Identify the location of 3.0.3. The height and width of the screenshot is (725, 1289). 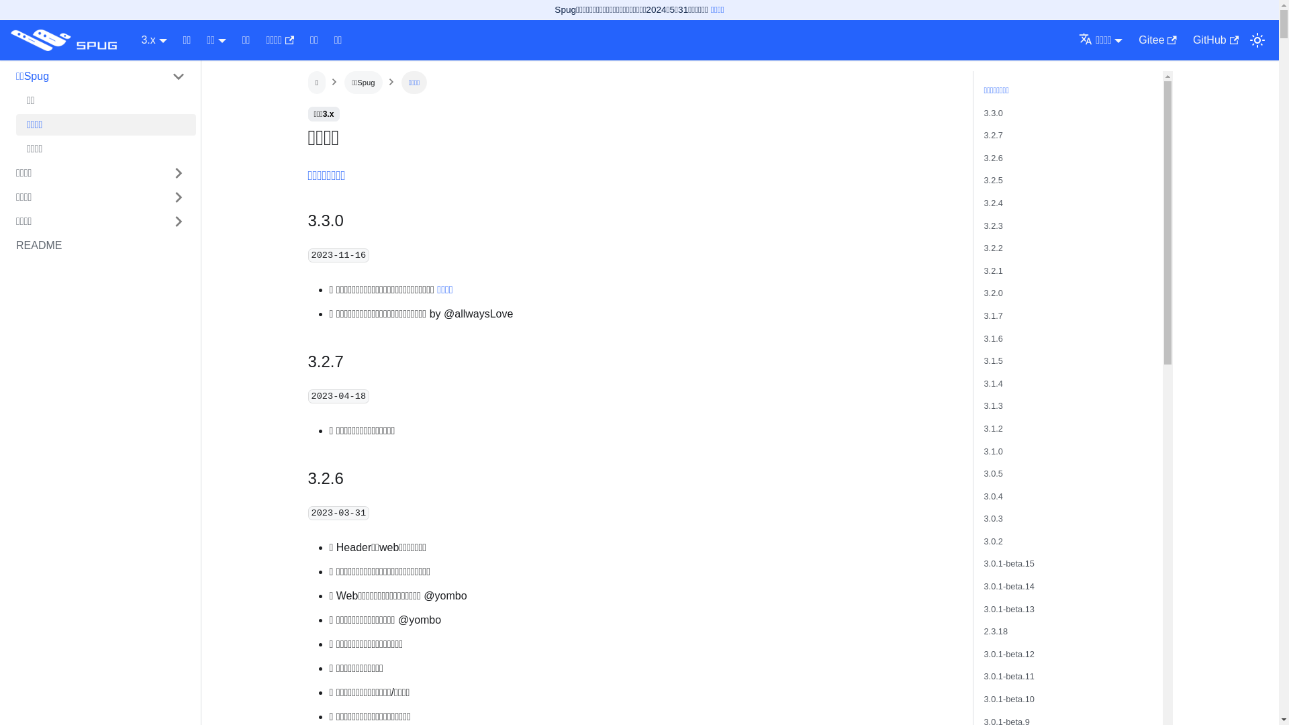
(994, 518).